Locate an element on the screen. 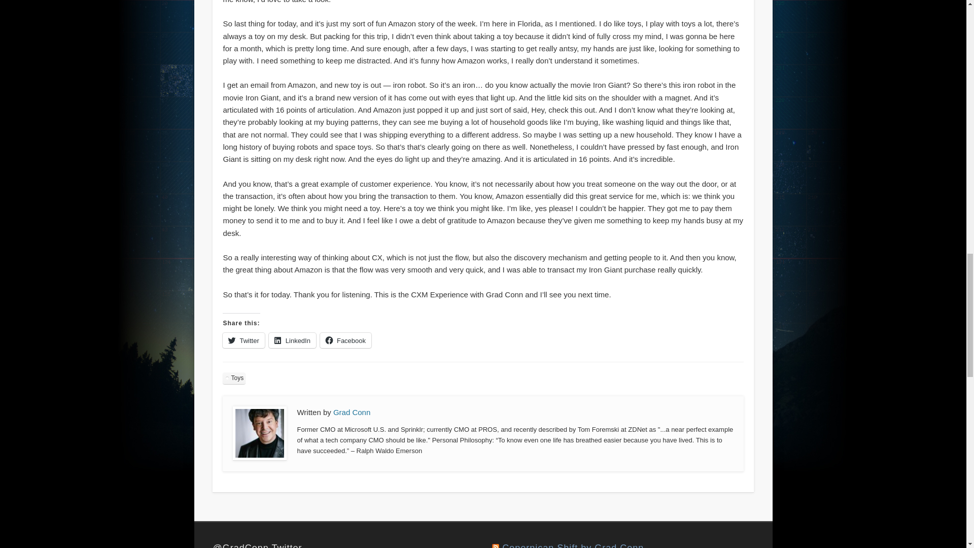 The height and width of the screenshot is (548, 974). Click to share on Facebook is located at coordinates (345, 340).